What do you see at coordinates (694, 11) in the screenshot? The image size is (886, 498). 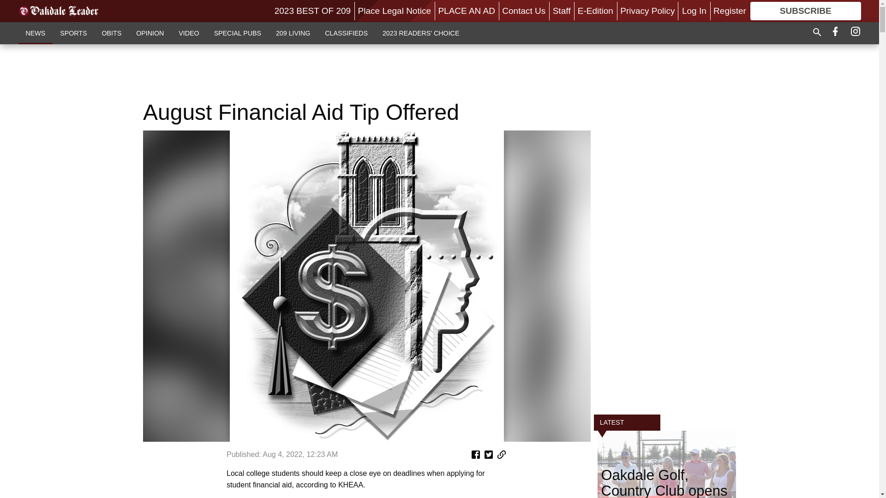 I see `Log In` at bounding box center [694, 11].